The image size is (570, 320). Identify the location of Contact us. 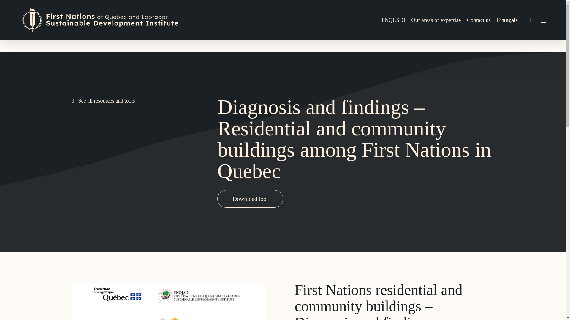
(479, 20).